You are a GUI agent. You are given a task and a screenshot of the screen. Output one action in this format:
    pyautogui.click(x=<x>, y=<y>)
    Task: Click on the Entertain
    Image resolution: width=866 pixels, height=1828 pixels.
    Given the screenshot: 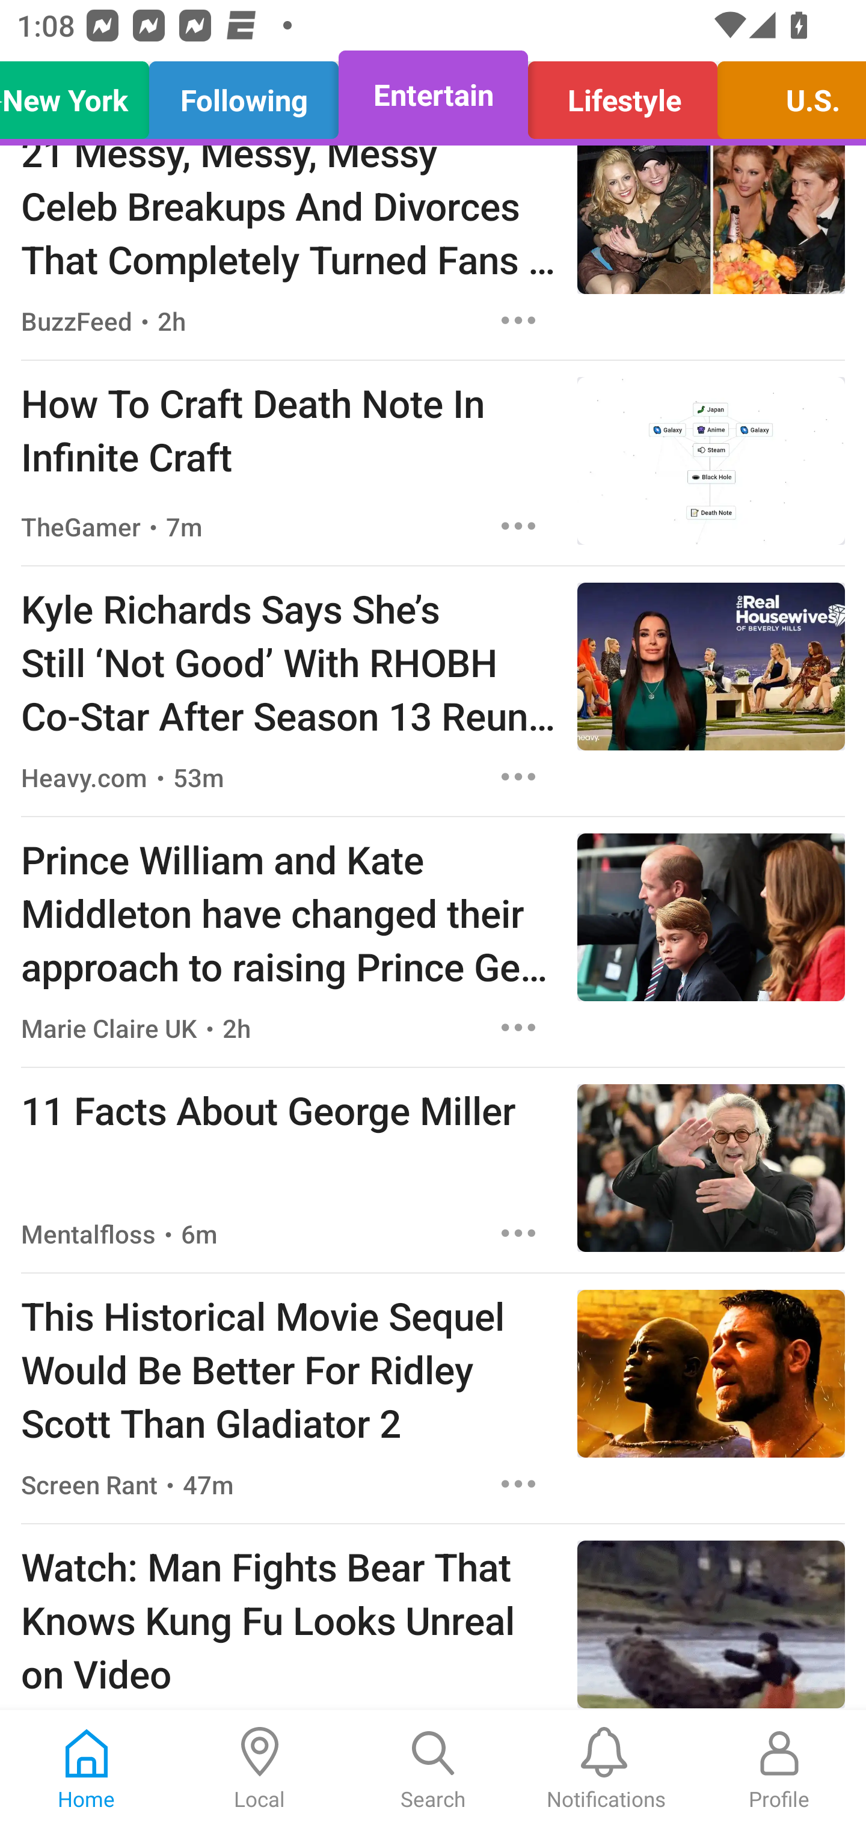 What is the action you would take?
    pyautogui.click(x=433, y=95)
    